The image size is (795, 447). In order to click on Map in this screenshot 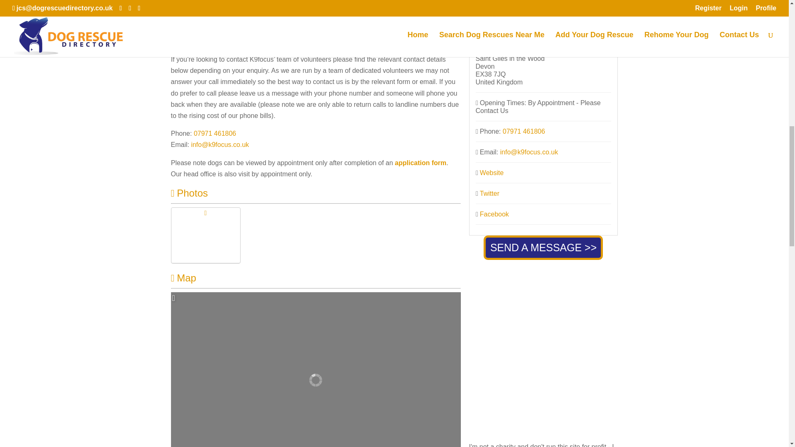, I will do `click(183, 277)`.